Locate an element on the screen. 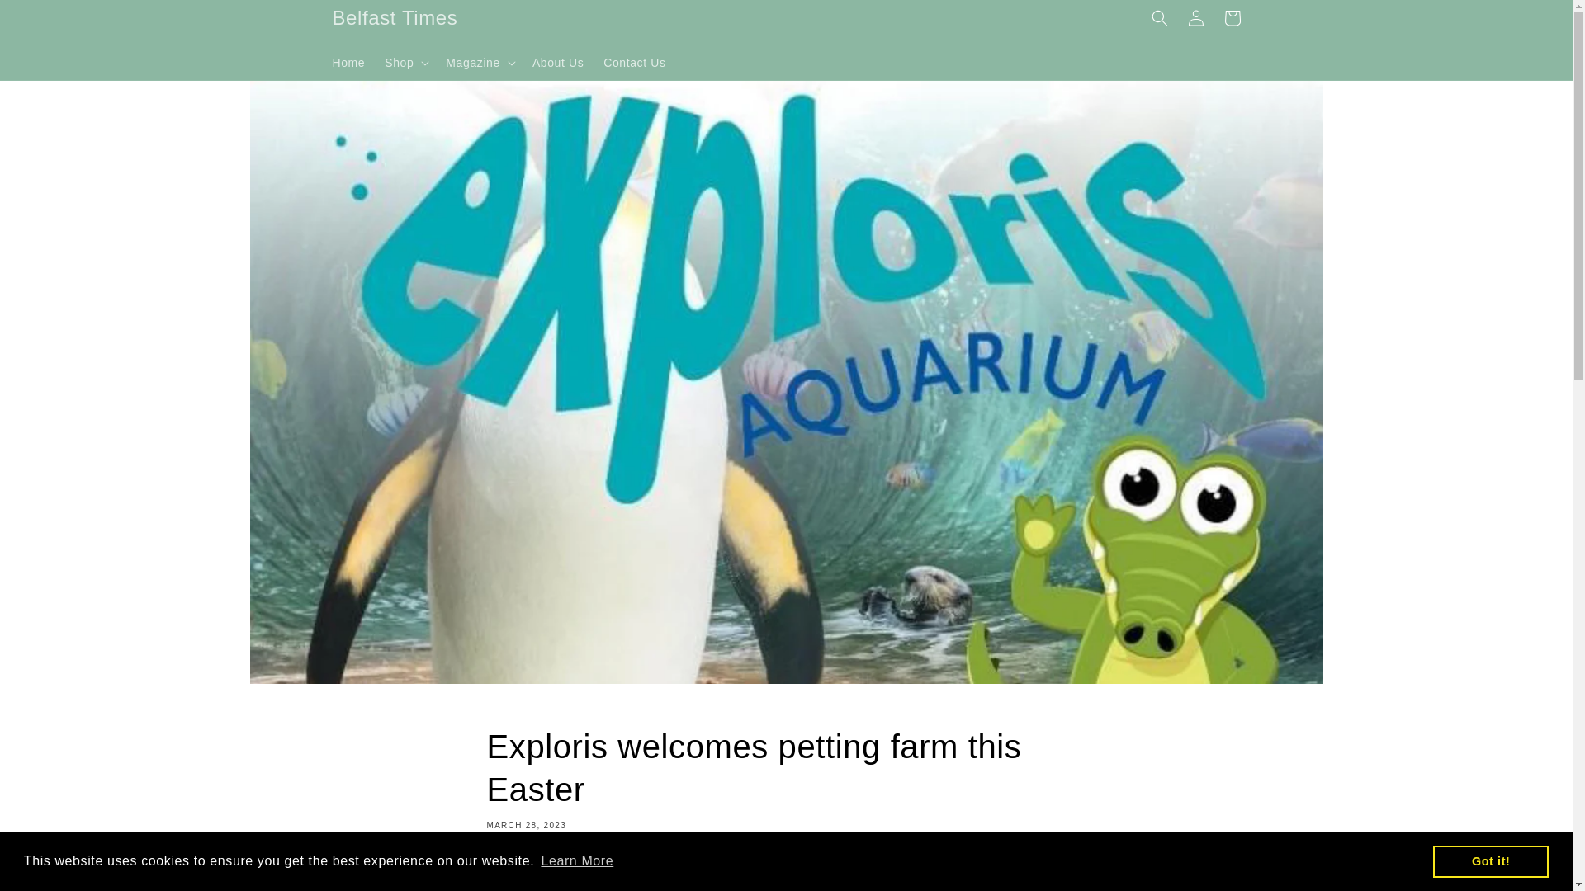 Image resolution: width=1585 pixels, height=891 pixels. Home is located at coordinates (348, 62).